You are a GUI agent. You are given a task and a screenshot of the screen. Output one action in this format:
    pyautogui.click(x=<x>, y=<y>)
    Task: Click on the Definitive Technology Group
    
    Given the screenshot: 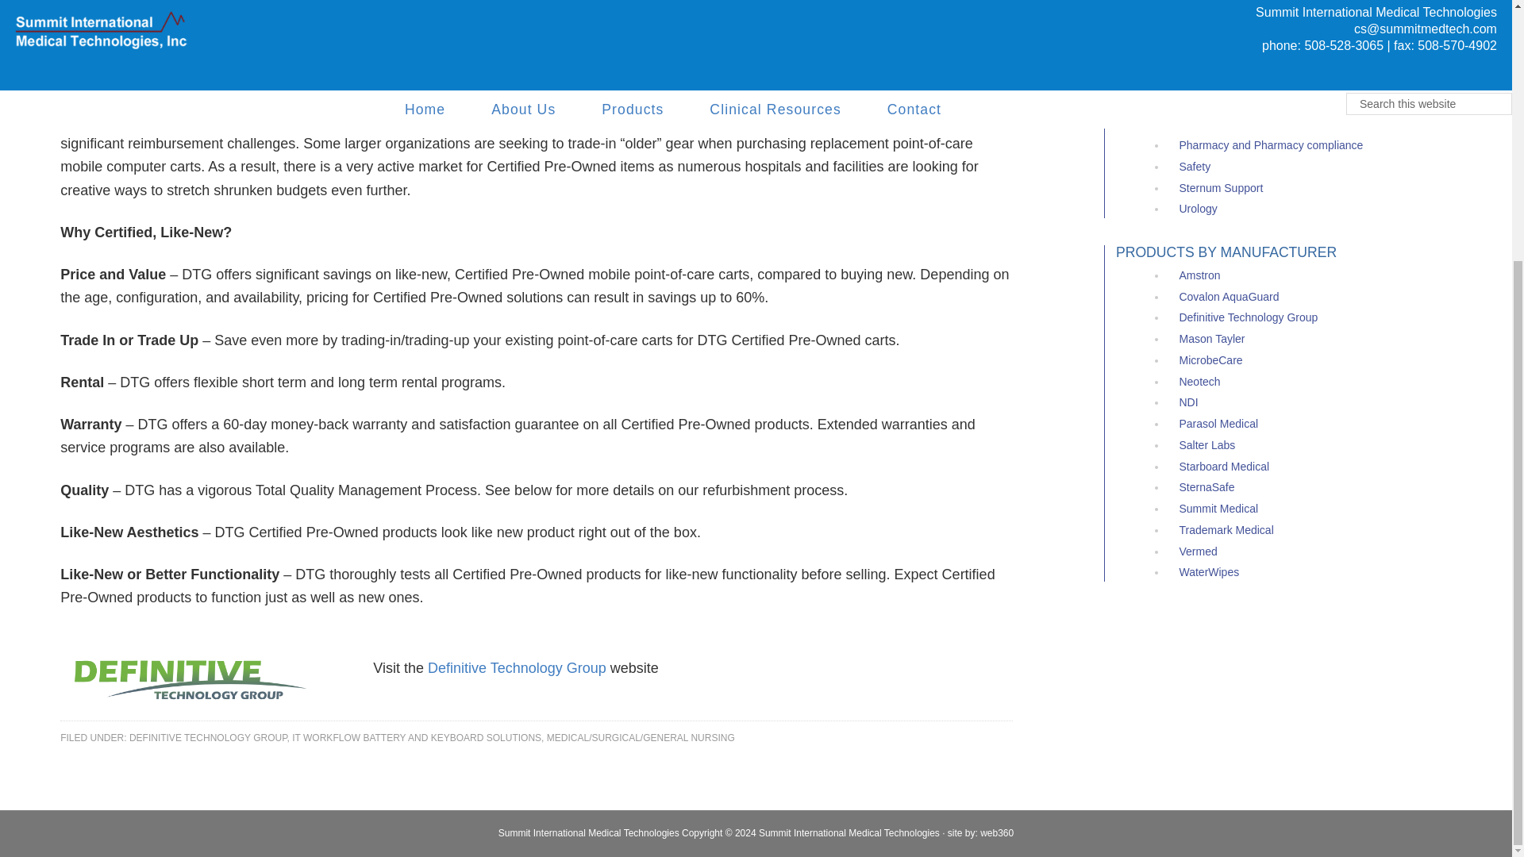 What is the action you would take?
    pyautogui.click(x=518, y=668)
    